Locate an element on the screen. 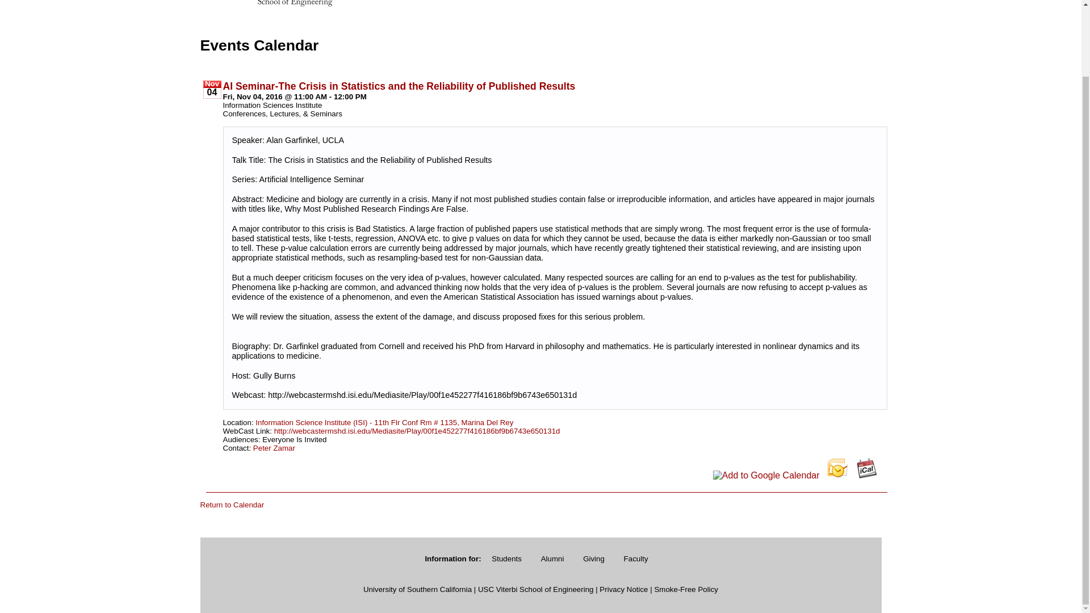 This screenshot has width=1090, height=613. Send Email to Peter  Zamar is located at coordinates (274, 447).